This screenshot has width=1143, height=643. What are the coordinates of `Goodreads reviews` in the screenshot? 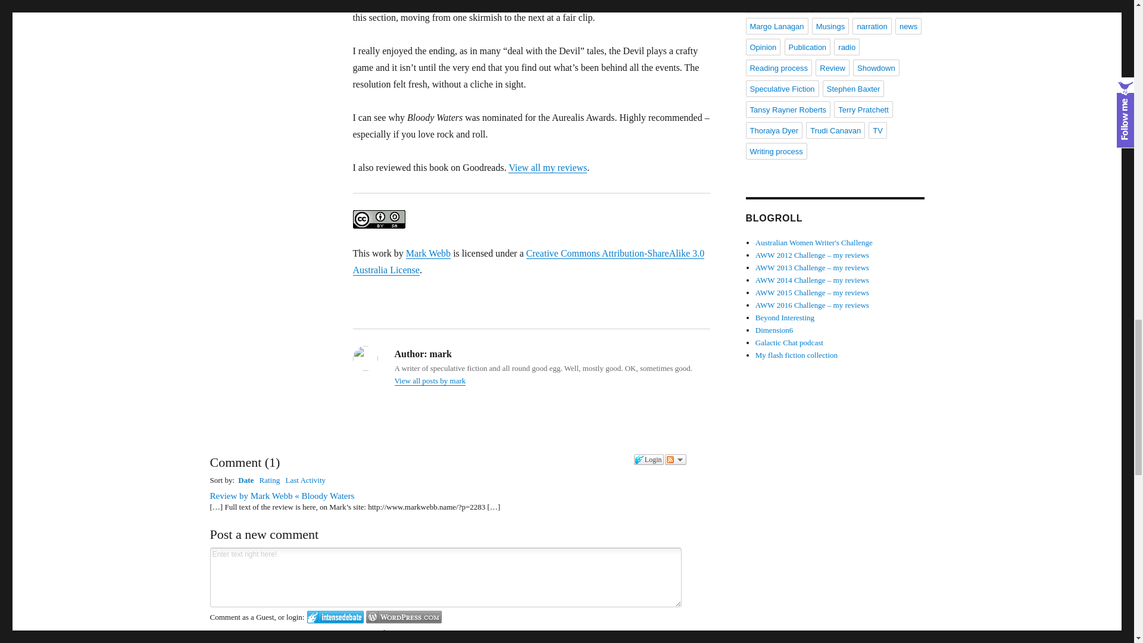 It's located at (548, 168).